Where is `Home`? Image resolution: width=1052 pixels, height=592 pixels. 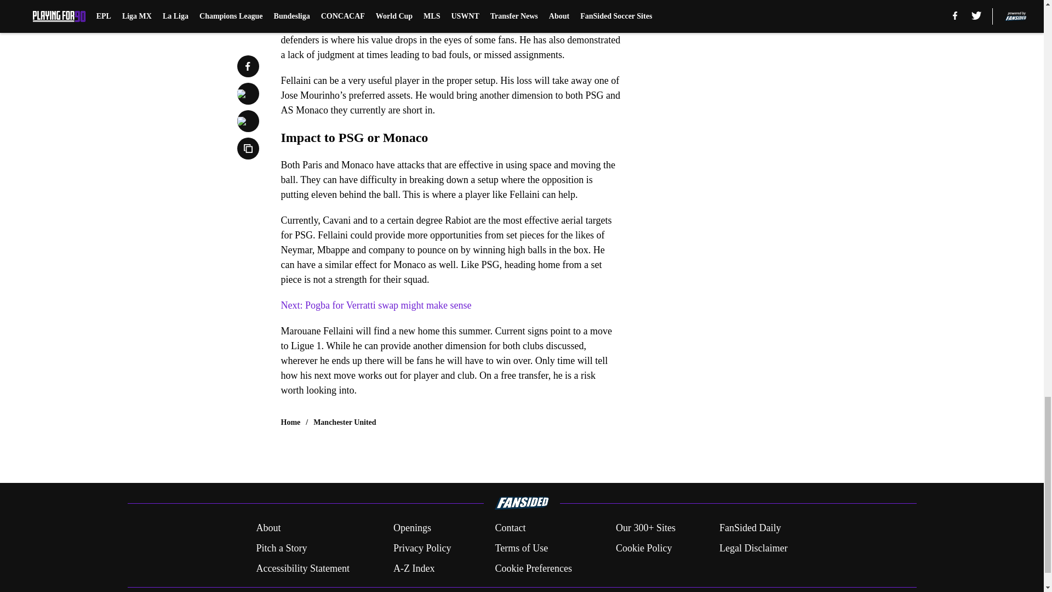
Home is located at coordinates (290, 422).